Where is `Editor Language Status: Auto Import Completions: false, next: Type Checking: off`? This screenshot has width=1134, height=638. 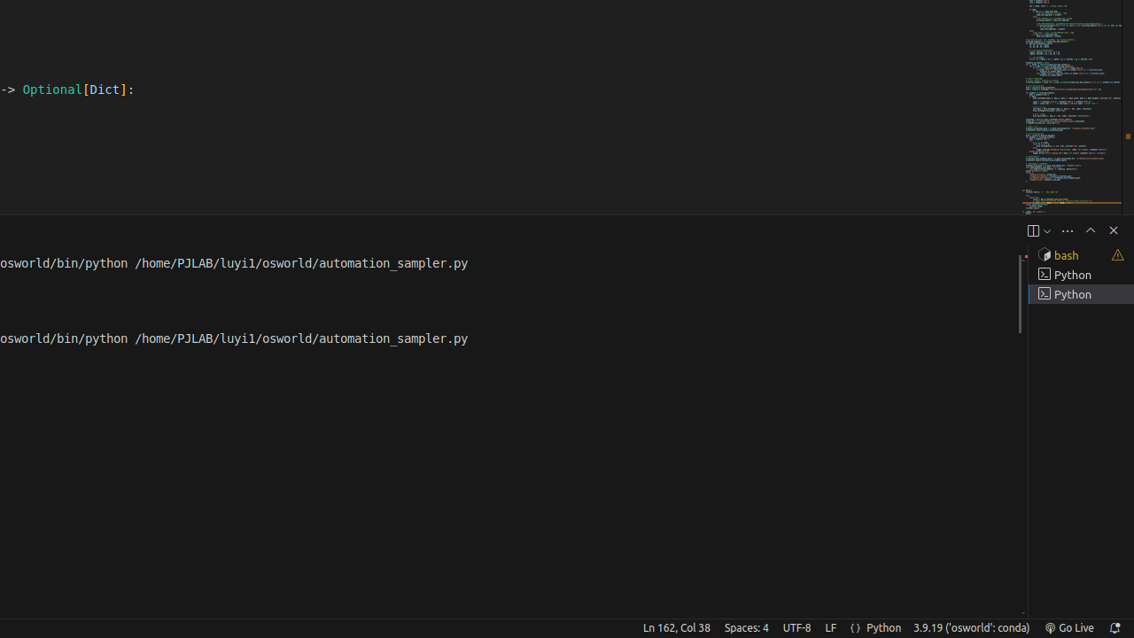
Editor Language Status: Auto Import Completions: false, next: Type Checking: off is located at coordinates (856, 628).